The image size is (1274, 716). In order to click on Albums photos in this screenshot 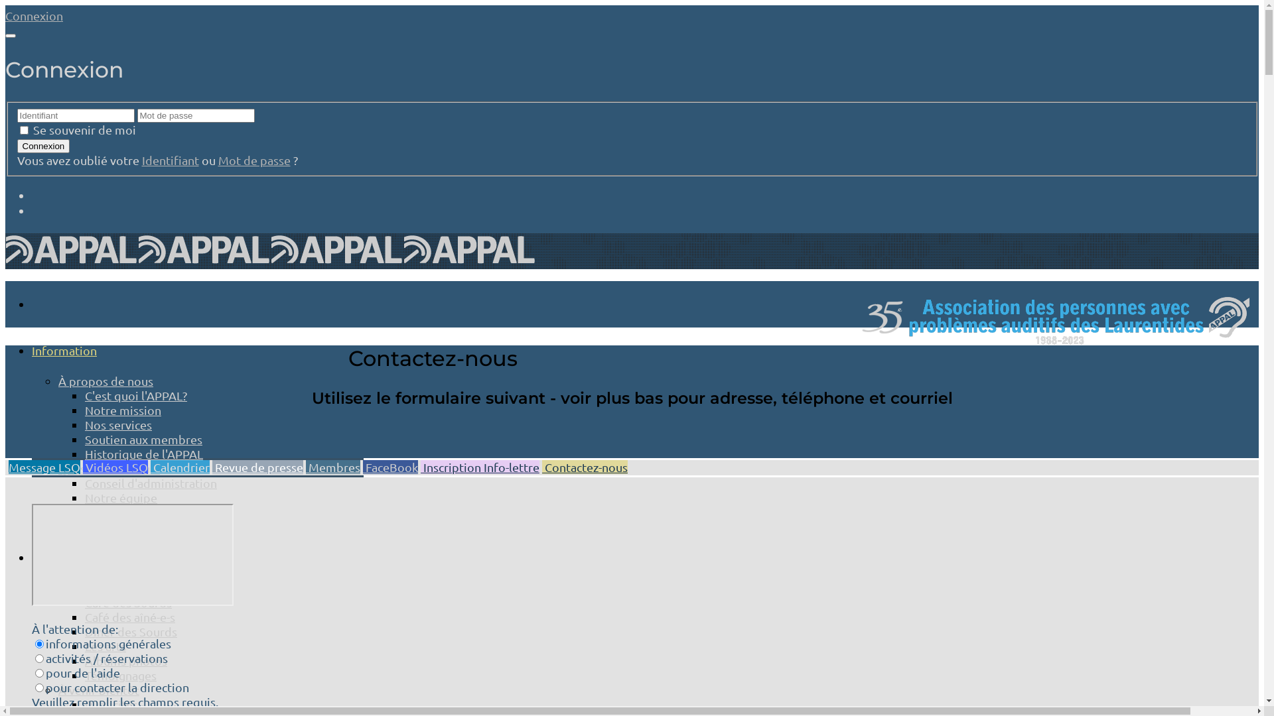, I will do `click(126, 660)`.